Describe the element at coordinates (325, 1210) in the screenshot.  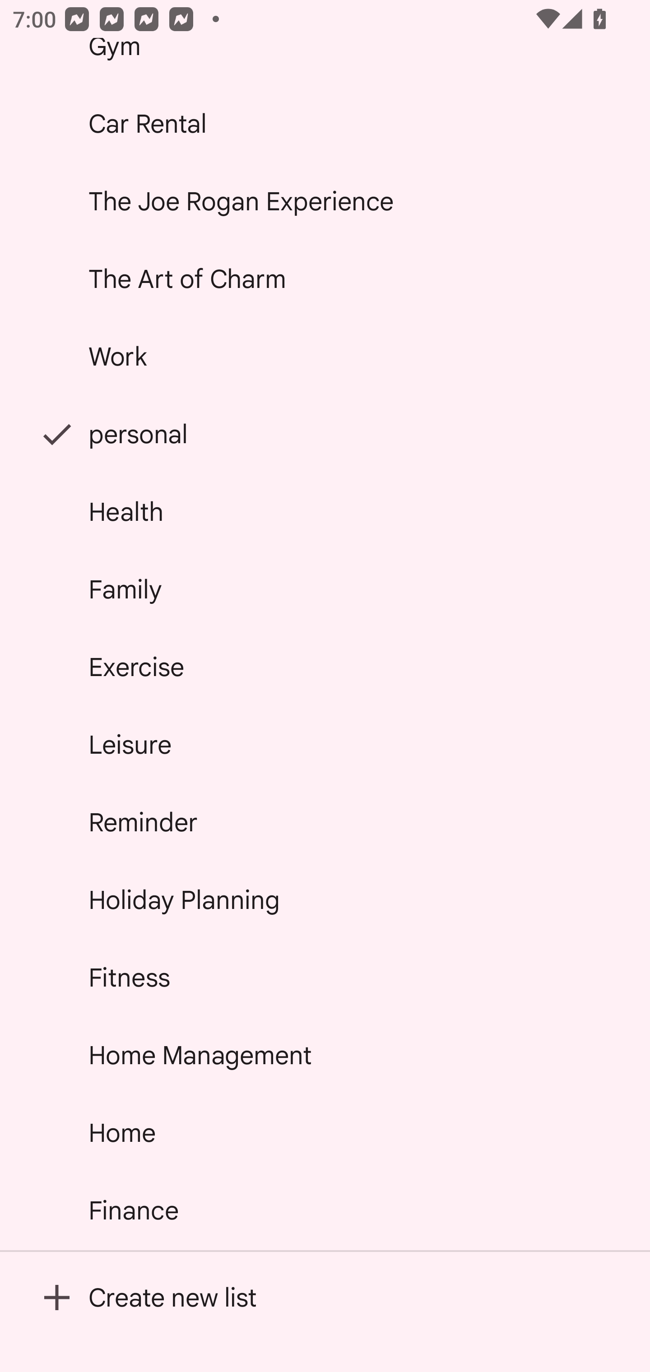
I see `Finance` at that location.